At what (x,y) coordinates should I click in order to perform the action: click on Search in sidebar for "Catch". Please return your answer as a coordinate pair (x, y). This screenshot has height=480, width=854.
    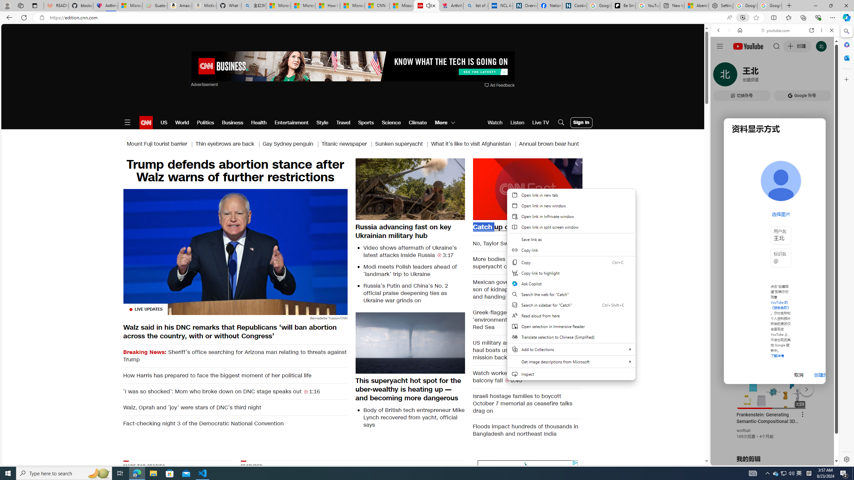
    Looking at the image, I should click on (571, 305).